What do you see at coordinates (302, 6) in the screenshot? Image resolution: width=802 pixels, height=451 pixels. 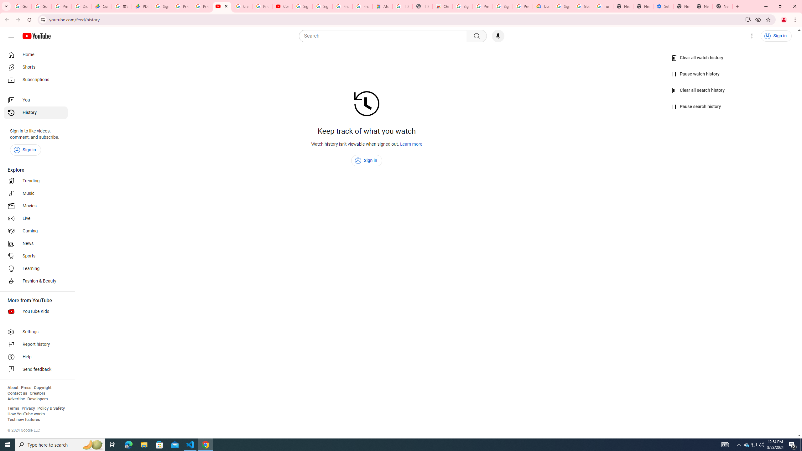 I see `Sign in - Google Accounts` at bounding box center [302, 6].